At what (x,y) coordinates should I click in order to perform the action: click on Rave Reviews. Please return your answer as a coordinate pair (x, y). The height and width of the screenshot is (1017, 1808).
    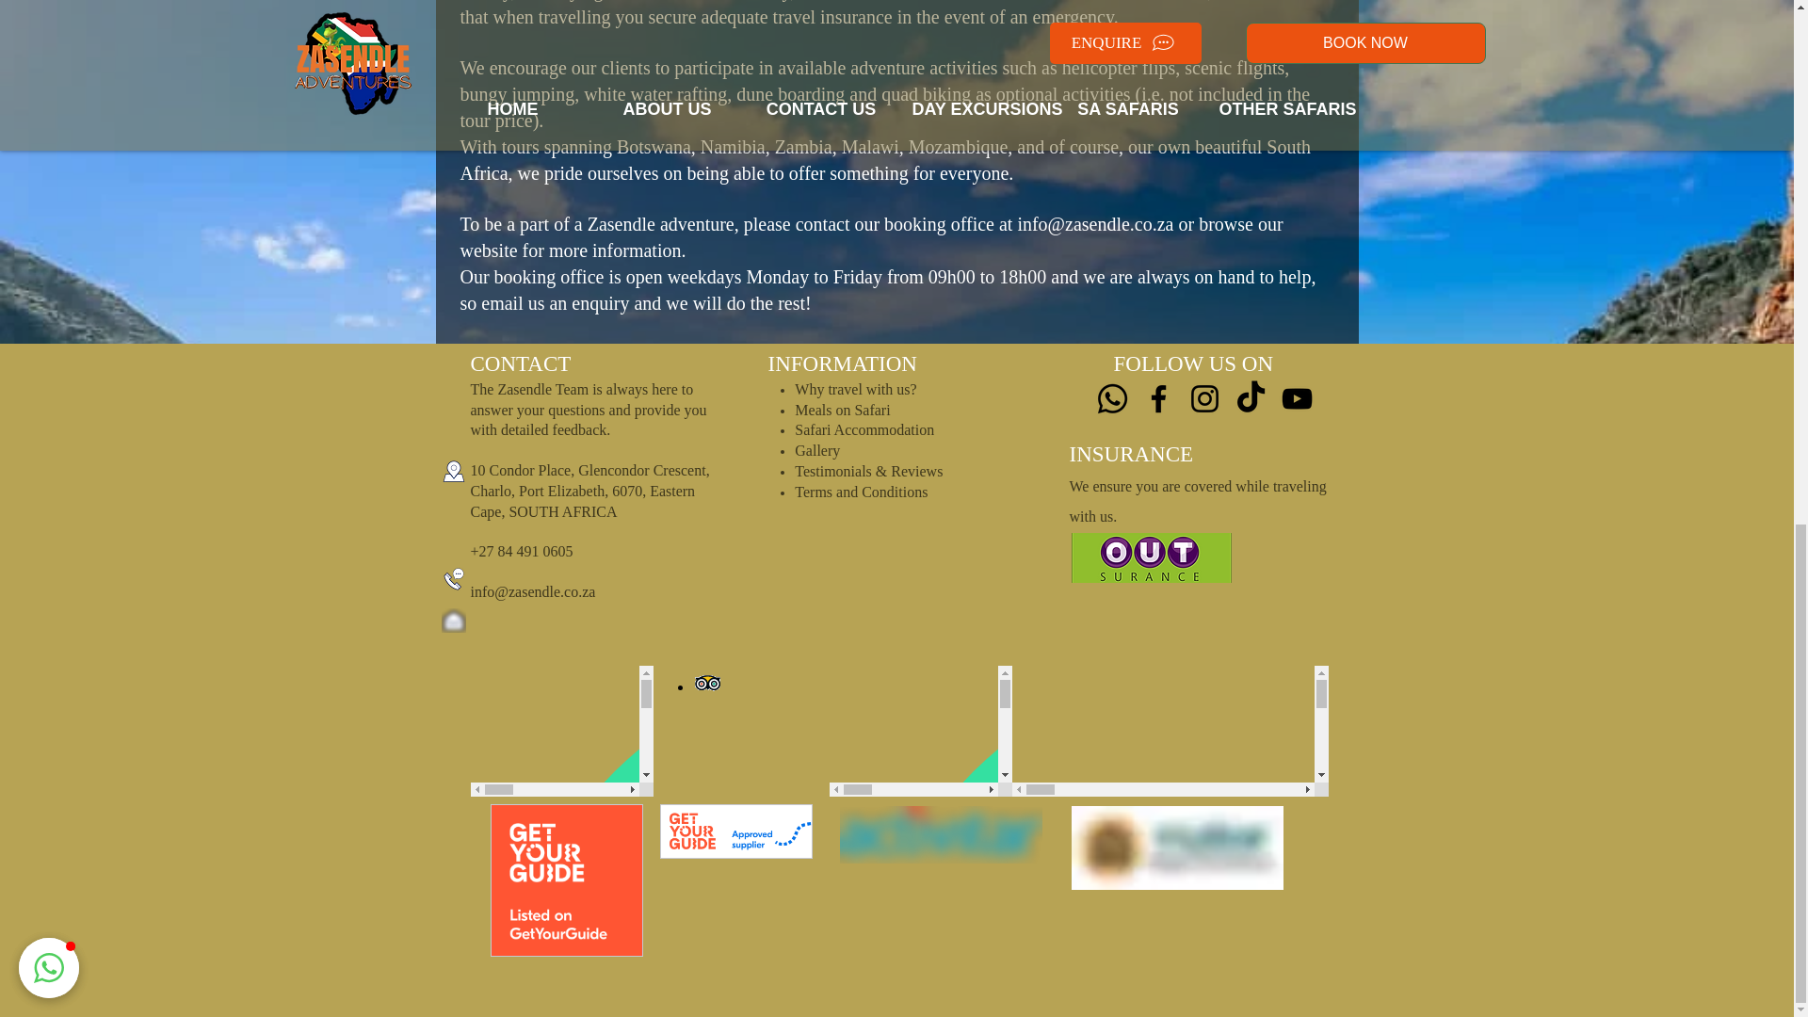
    Looking at the image, I should click on (1169, 731).